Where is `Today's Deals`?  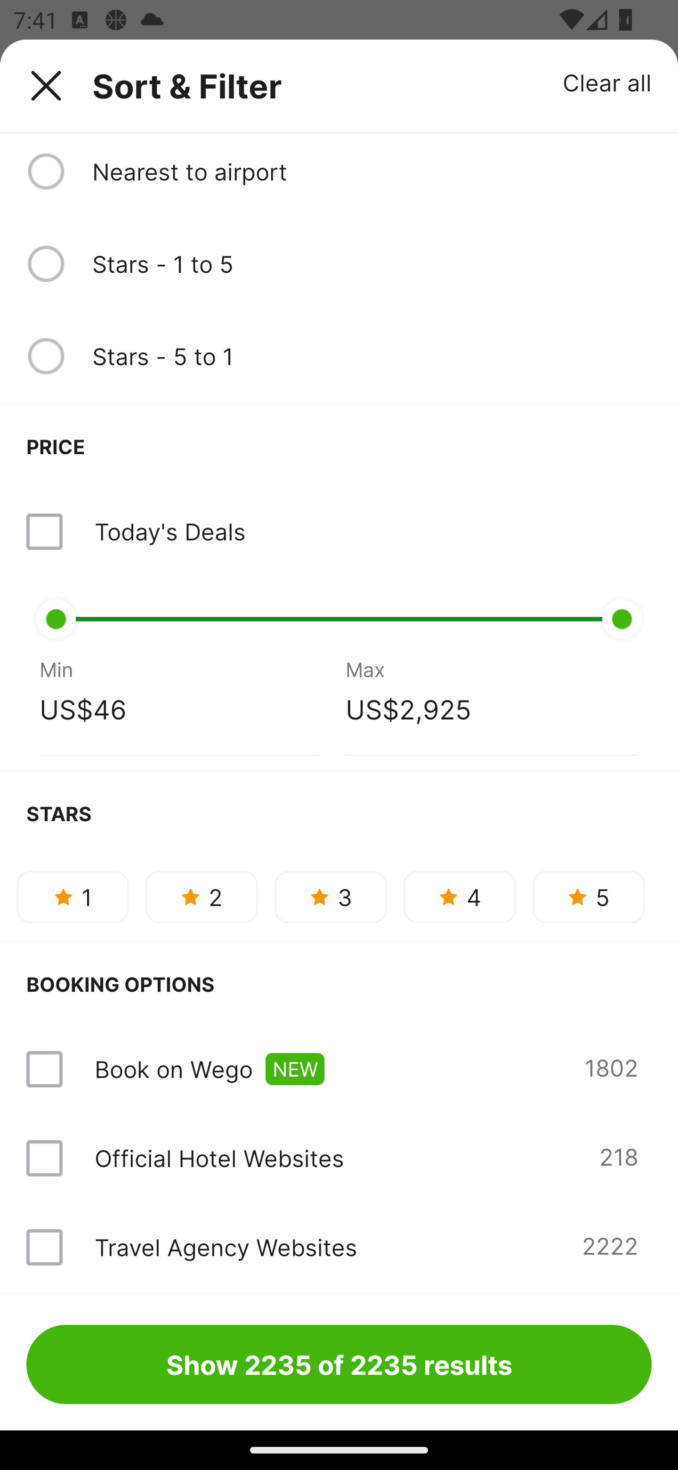
Today's Deals is located at coordinates (339, 531).